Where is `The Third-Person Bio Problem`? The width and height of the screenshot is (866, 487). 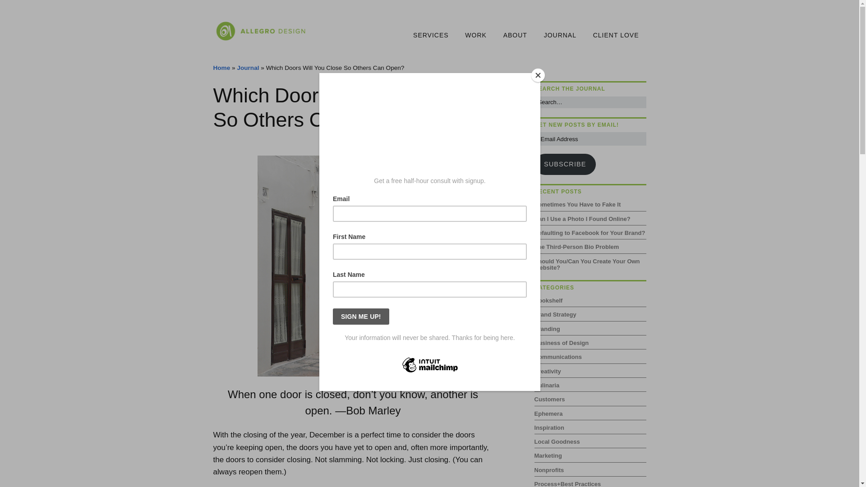 The Third-Person Bio Problem is located at coordinates (576, 247).